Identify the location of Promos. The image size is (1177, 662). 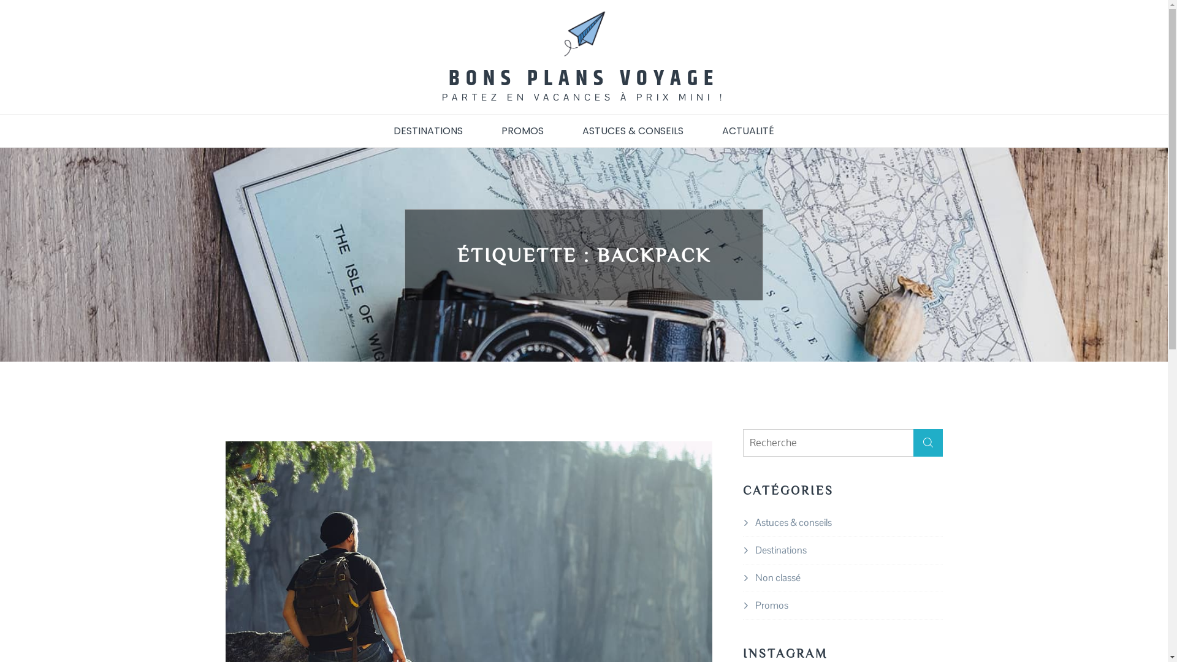
(772, 604).